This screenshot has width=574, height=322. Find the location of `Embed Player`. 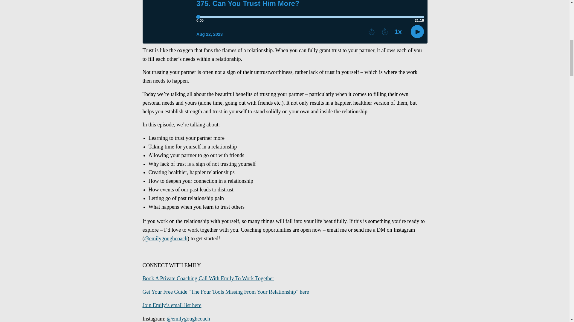

Embed Player is located at coordinates (285, 21).